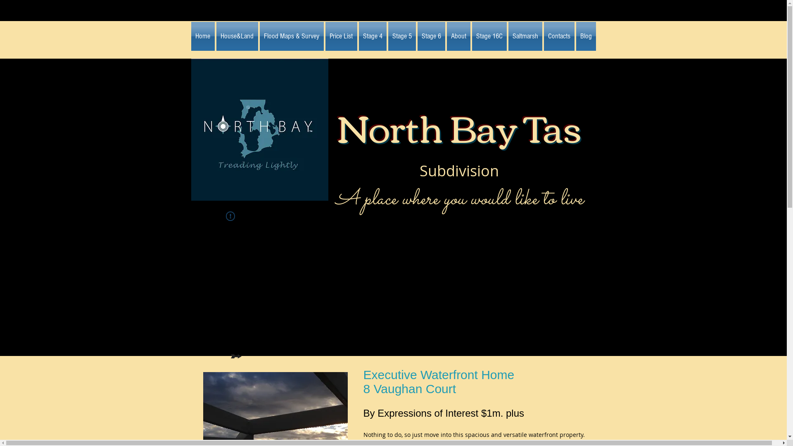  I want to click on Flood Maps & Survey, so click(292, 36).